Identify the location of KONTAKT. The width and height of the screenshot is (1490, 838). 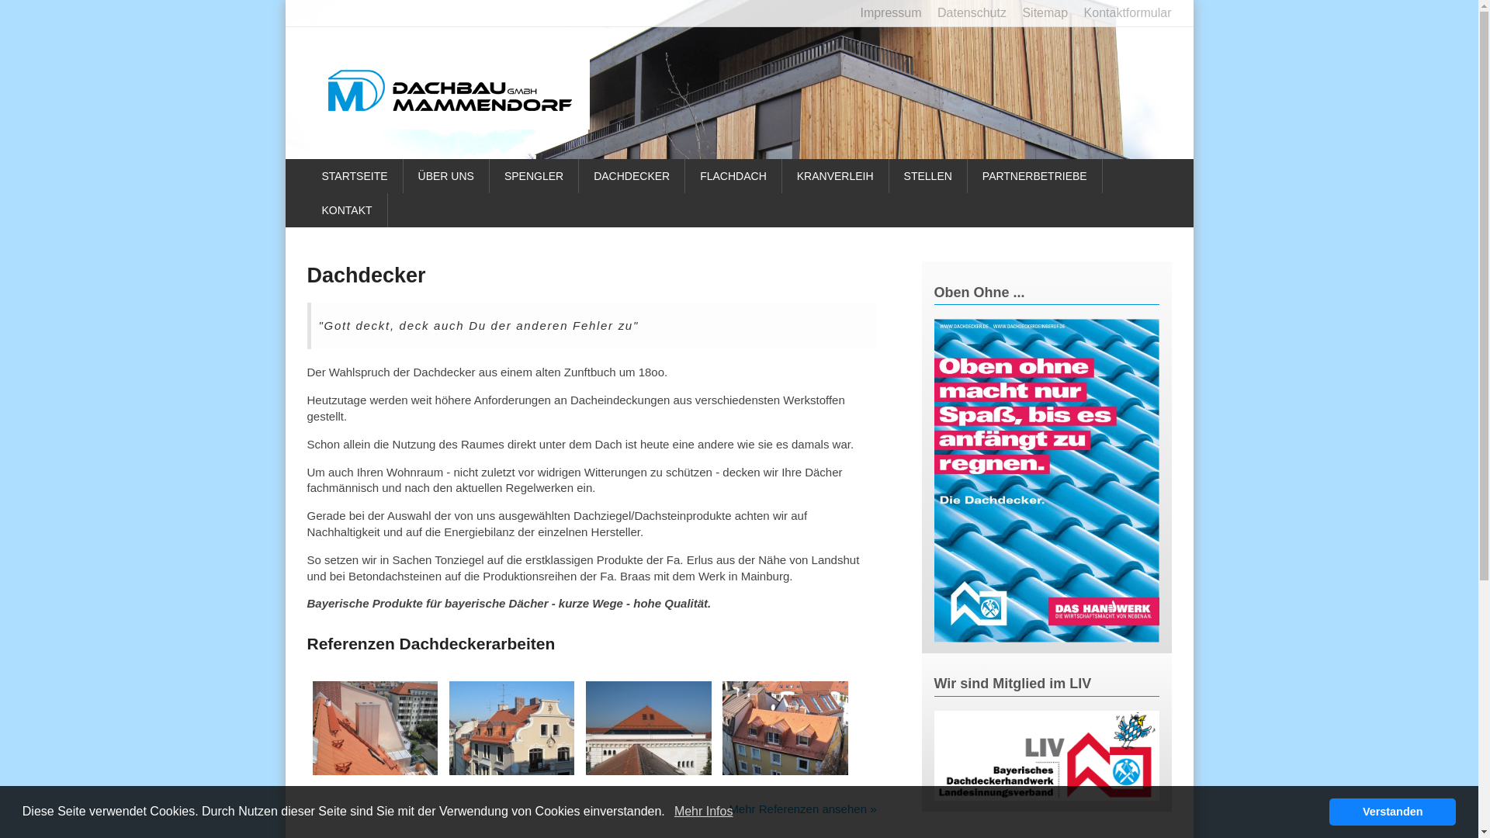
(348, 210).